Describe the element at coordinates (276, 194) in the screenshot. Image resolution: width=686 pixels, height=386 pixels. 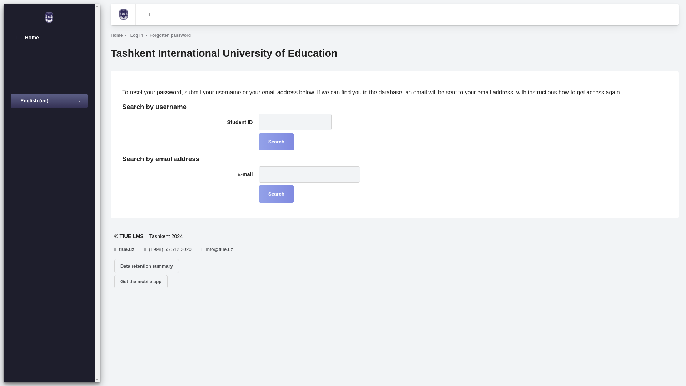
I see `Search` at that location.